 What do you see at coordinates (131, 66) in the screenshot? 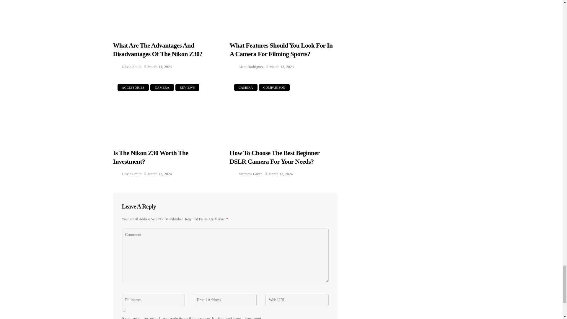
I see `Posts by Olivia Smith` at bounding box center [131, 66].